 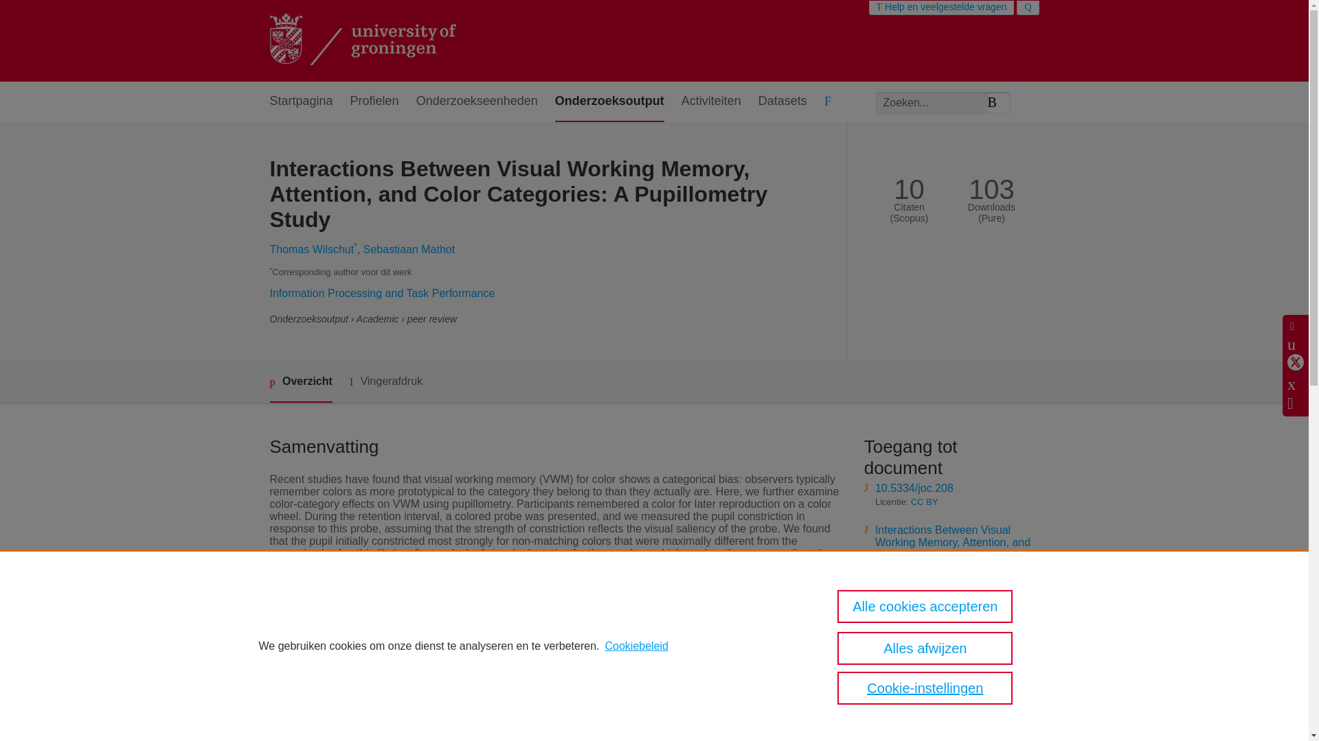 What do you see at coordinates (300, 383) in the screenshot?
I see `Overzicht` at bounding box center [300, 383].